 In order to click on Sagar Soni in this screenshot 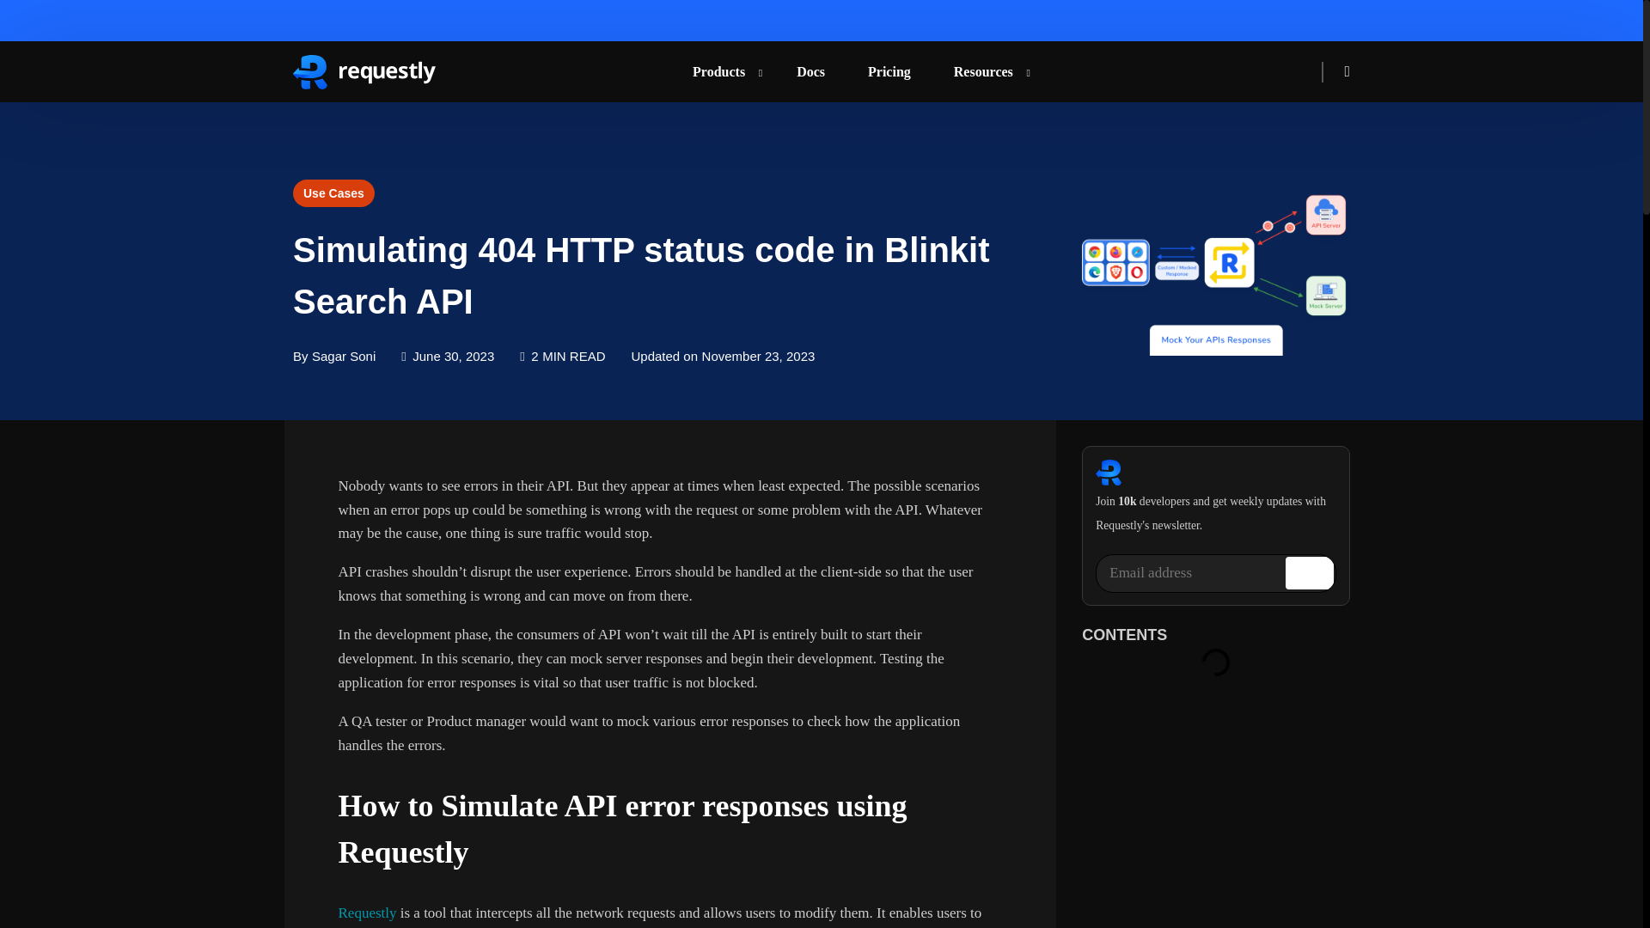, I will do `click(344, 356)`.